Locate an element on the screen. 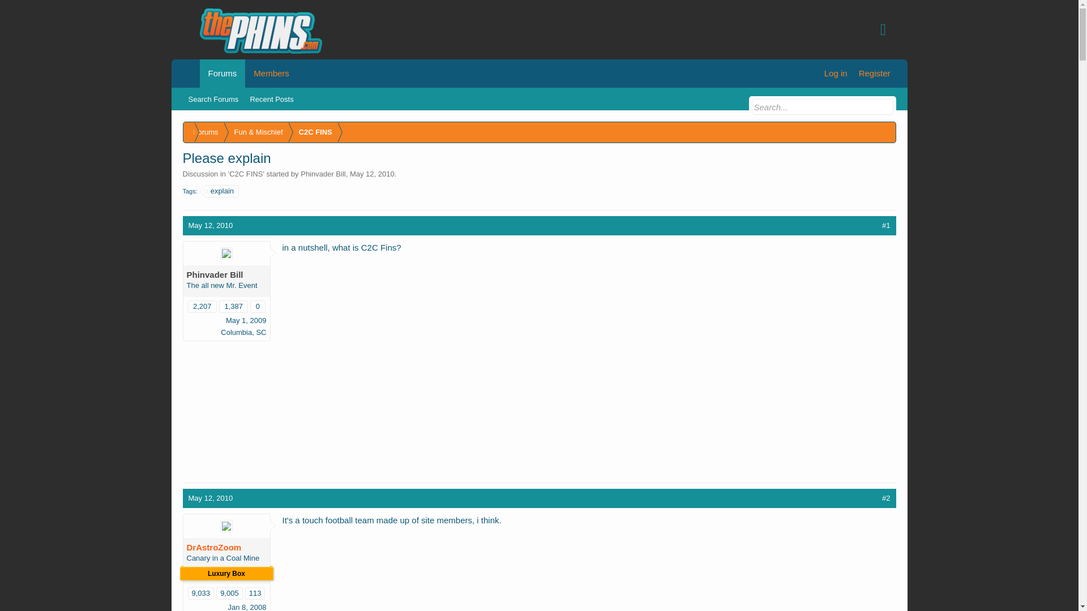 This screenshot has height=611, width=1087. Forums is located at coordinates (222, 74).